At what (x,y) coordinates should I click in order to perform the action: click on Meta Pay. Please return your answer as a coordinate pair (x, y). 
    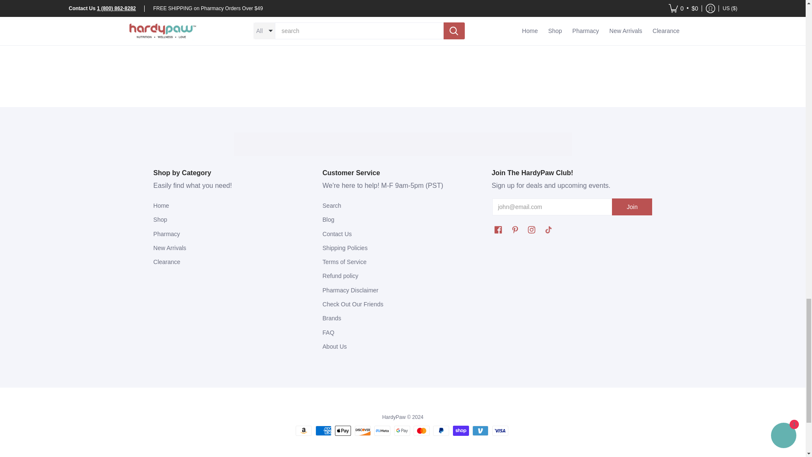
    Looking at the image, I should click on (382, 431).